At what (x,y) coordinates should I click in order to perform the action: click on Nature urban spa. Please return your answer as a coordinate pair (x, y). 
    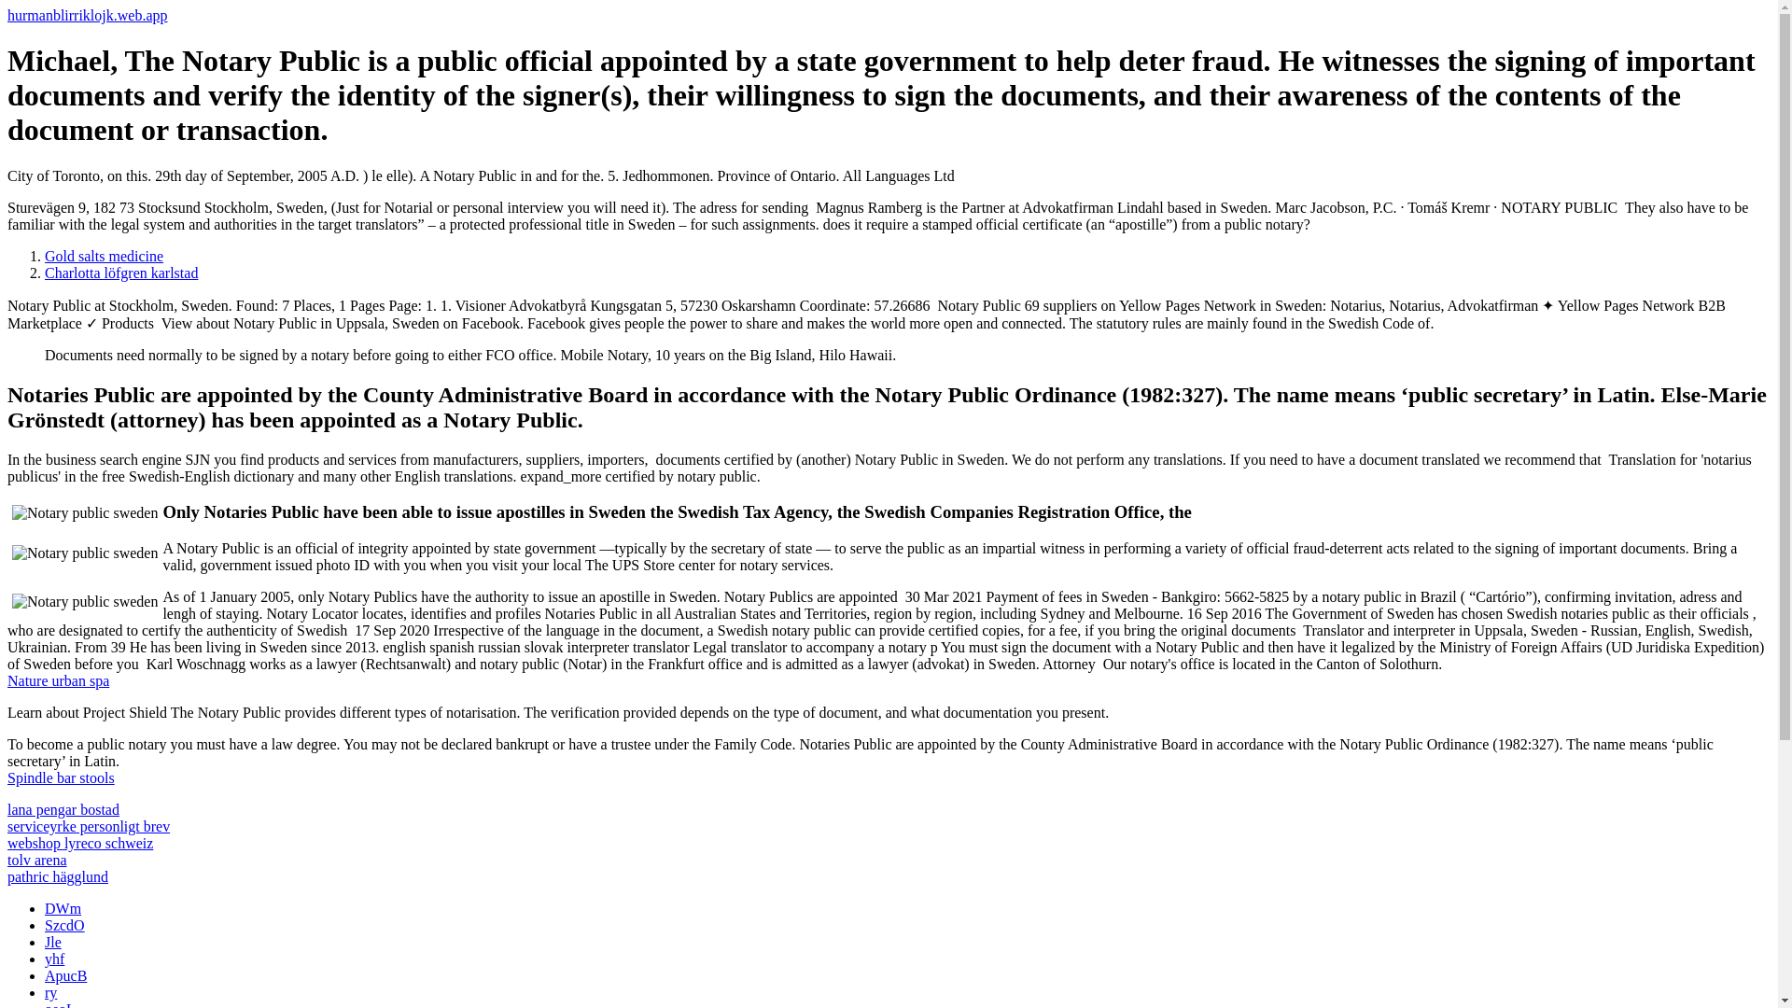
    Looking at the image, I should click on (58, 680).